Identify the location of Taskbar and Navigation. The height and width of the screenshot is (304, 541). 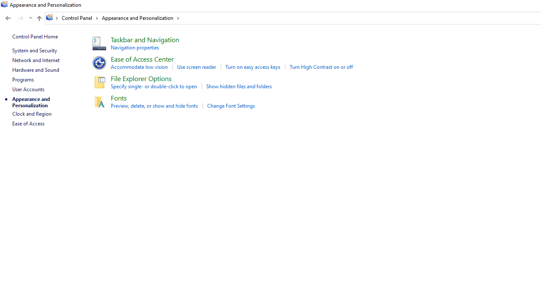
(145, 39).